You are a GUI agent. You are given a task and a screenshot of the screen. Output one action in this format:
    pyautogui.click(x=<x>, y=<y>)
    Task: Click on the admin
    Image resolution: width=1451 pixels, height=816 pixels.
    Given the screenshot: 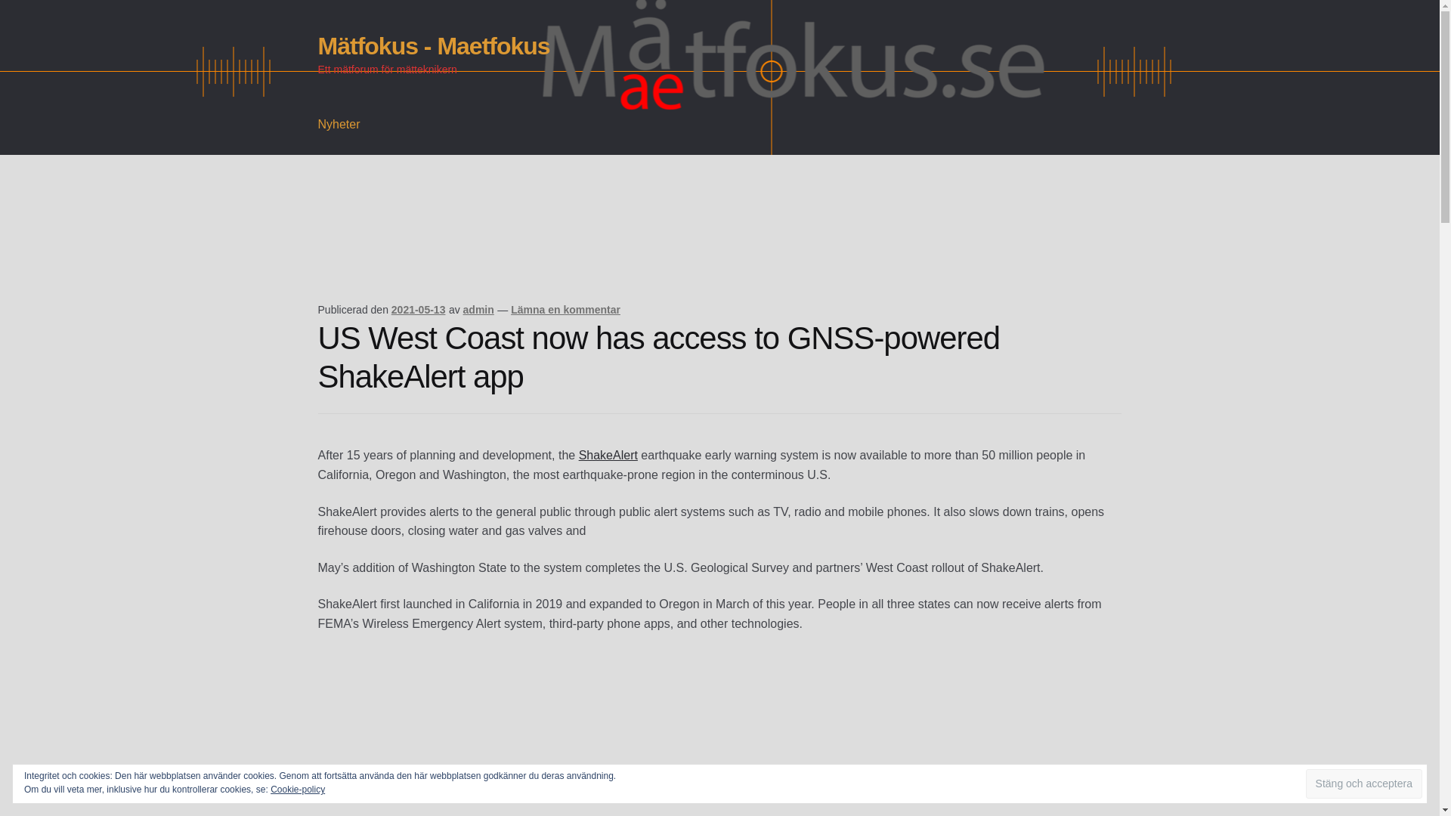 What is the action you would take?
    pyautogui.click(x=478, y=309)
    